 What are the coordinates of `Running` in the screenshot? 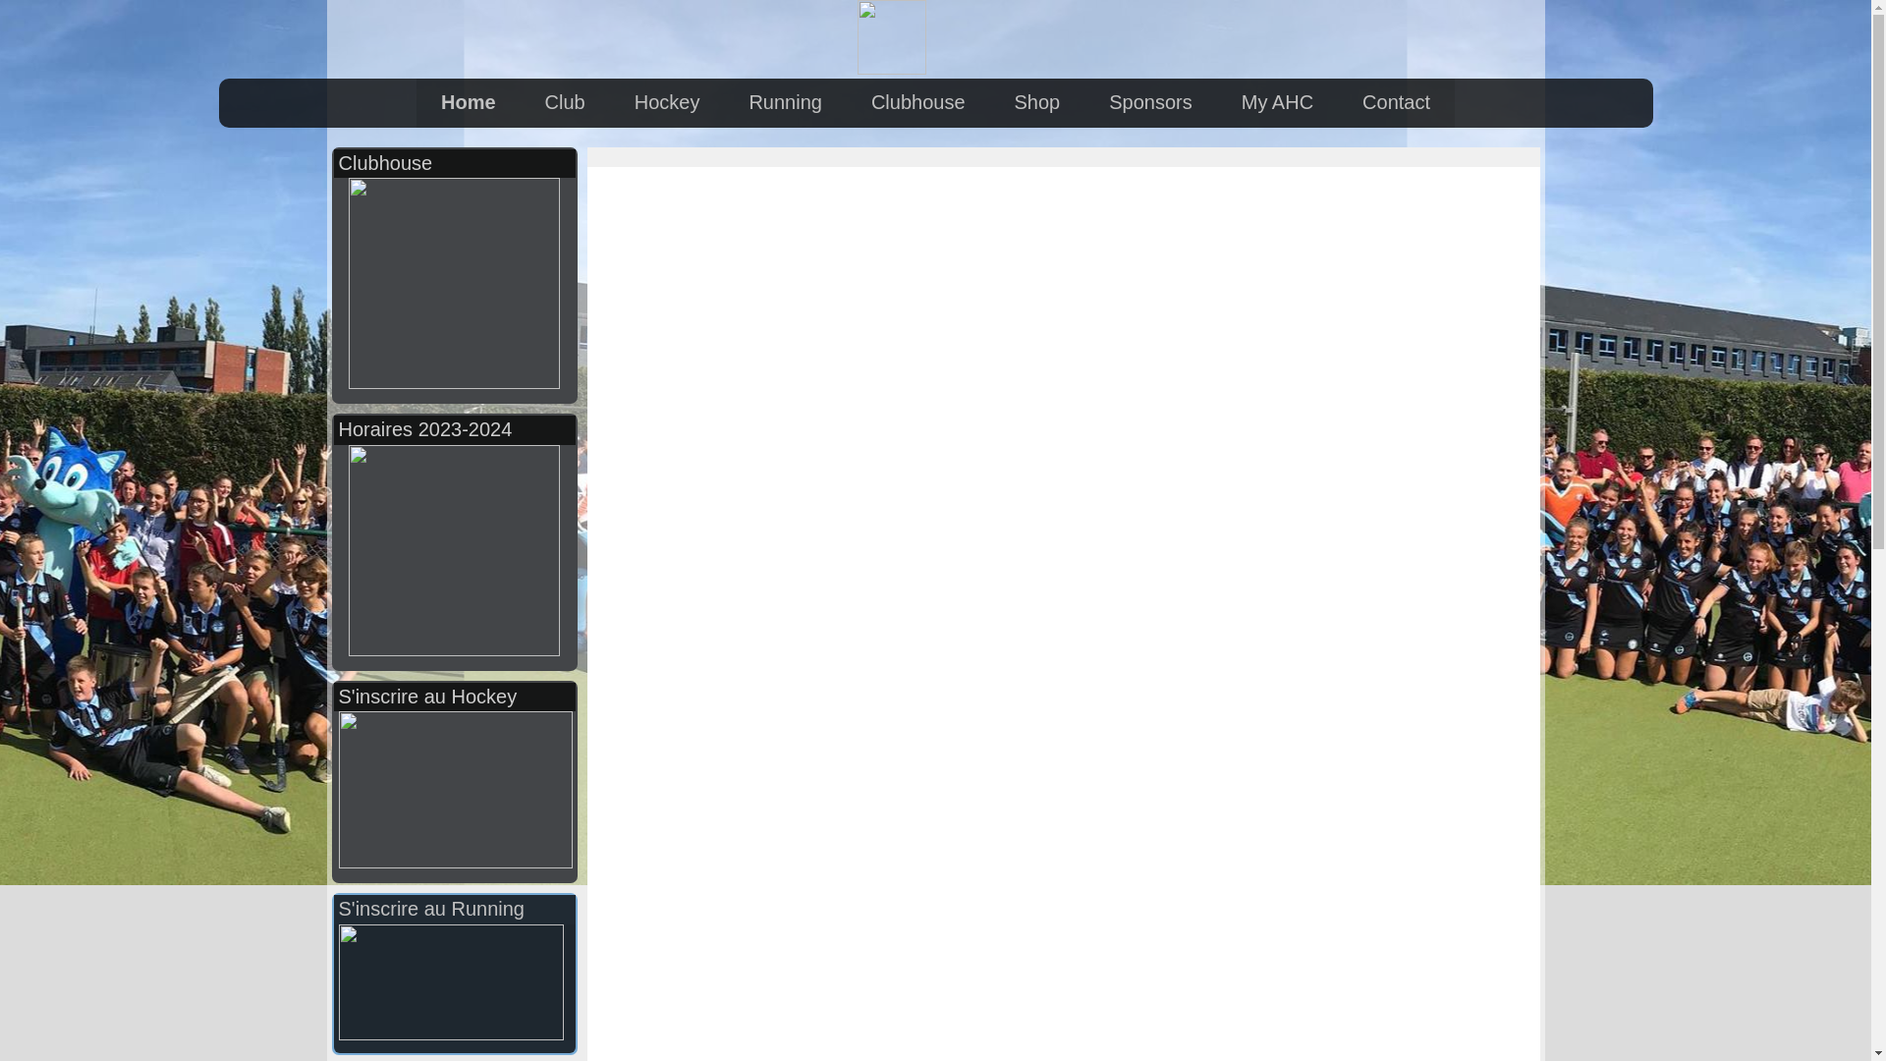 It's located at (786, 103).